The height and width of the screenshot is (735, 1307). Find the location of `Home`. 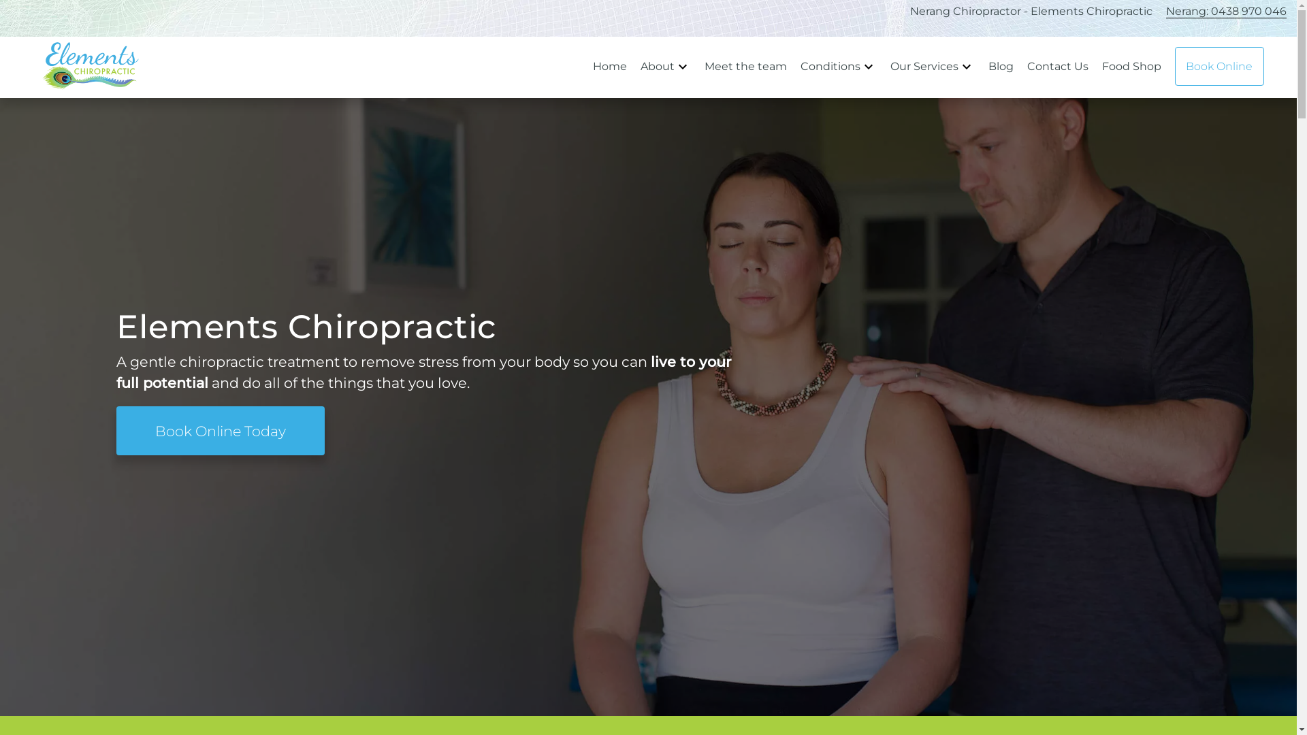

Home is located at coordinates (611, 67).